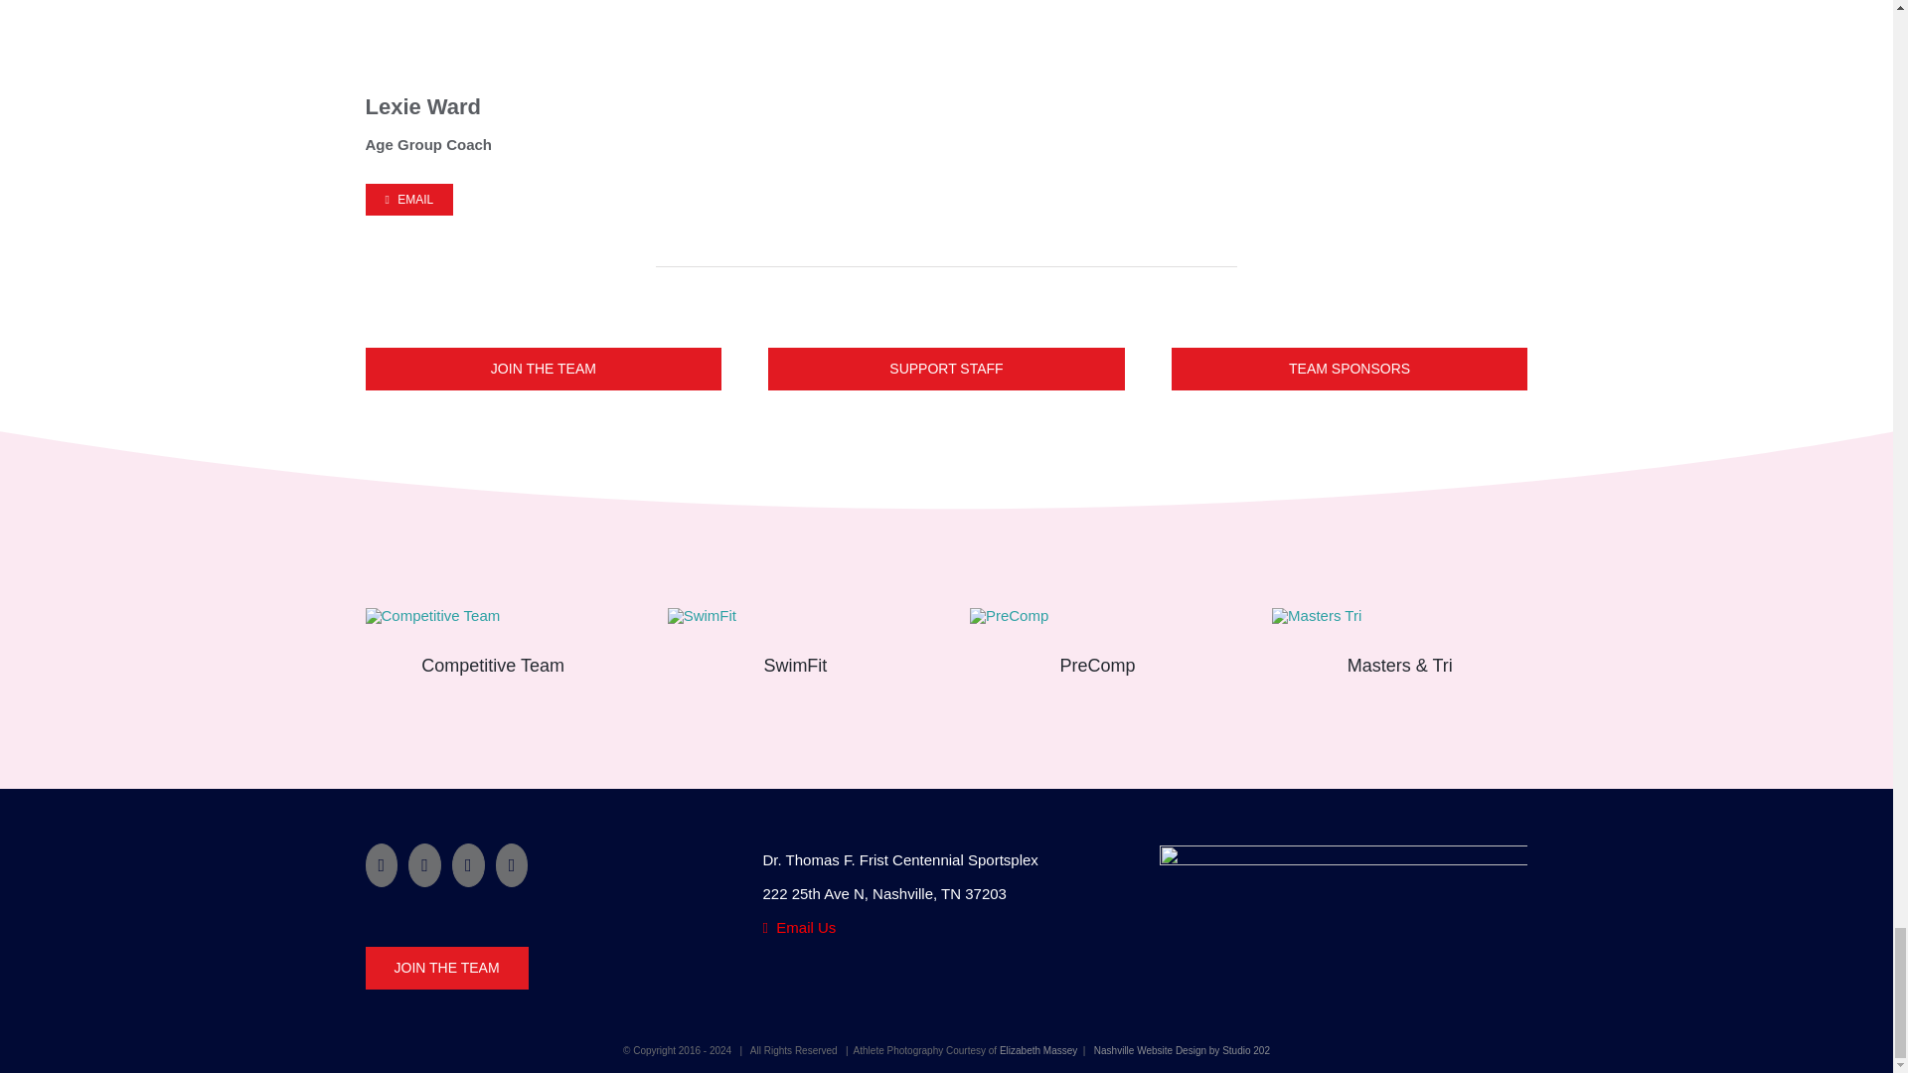 This screenshot has height=1073, width=1908. What do you see at coordinates (1350, 369) in the screenshot?
I see `TEAM SPONSORS` at bounding box center [1350, 369].